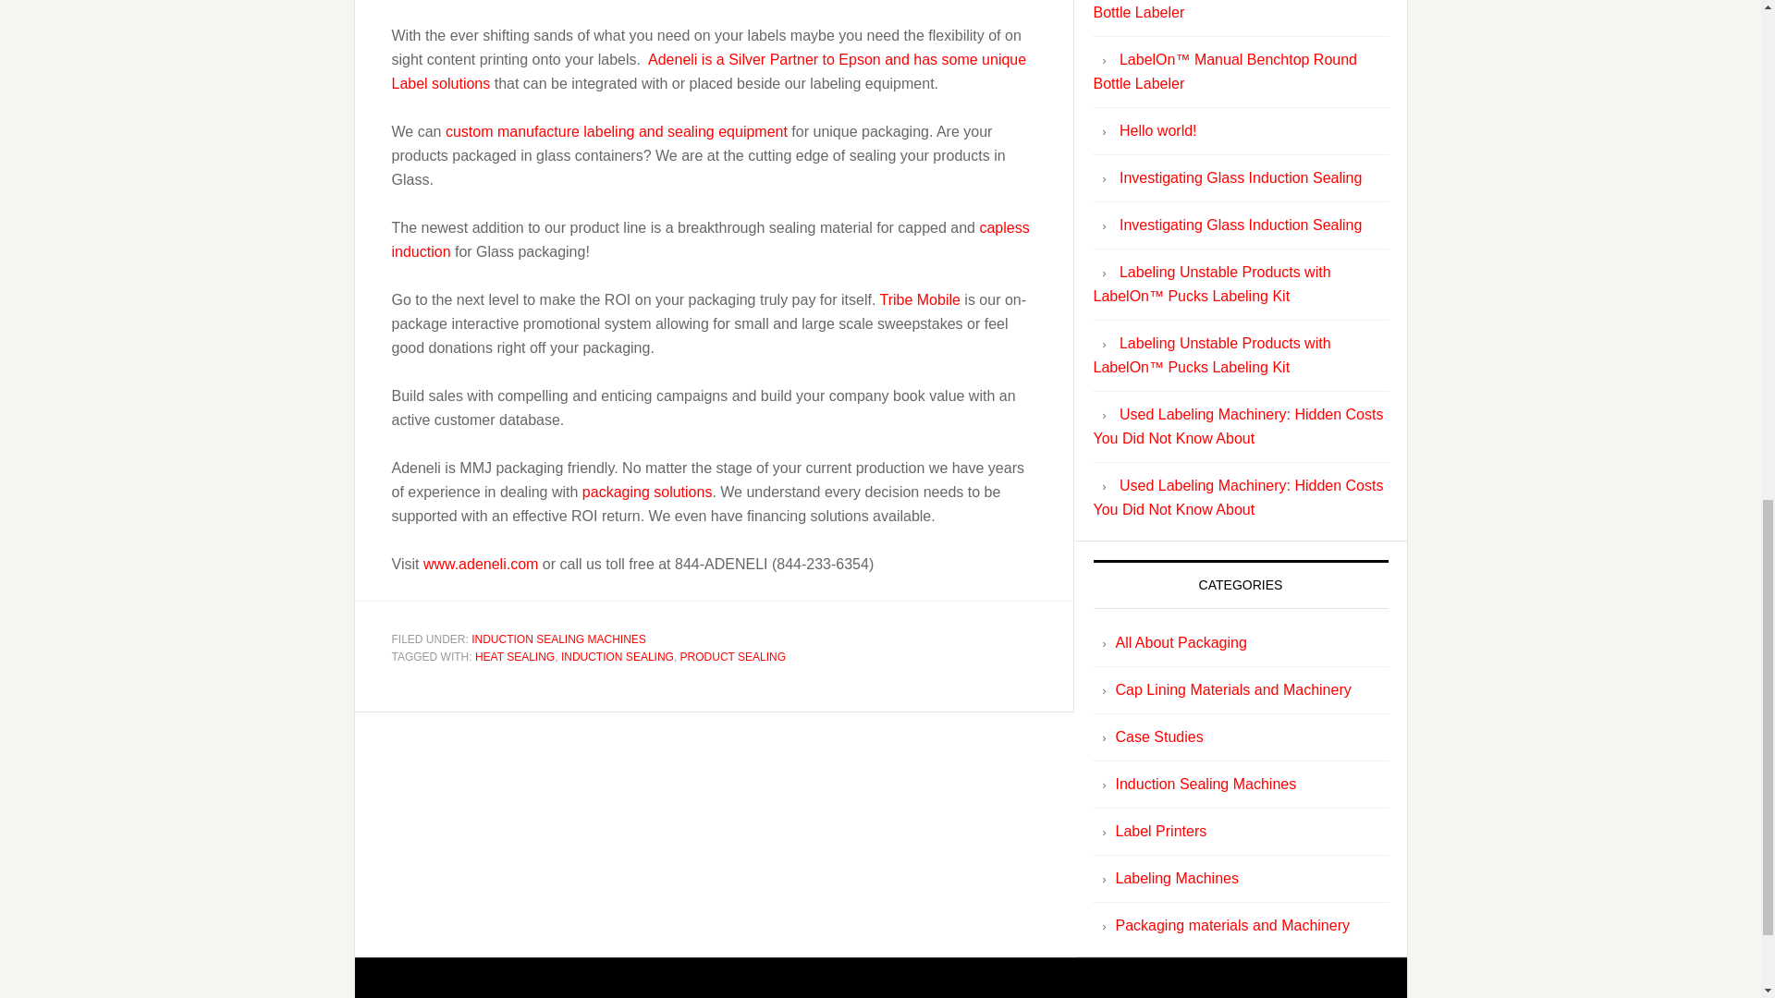  Describe the element at coordinates (1157, 130) in the screenshot. I see `Hello world!` at that location.